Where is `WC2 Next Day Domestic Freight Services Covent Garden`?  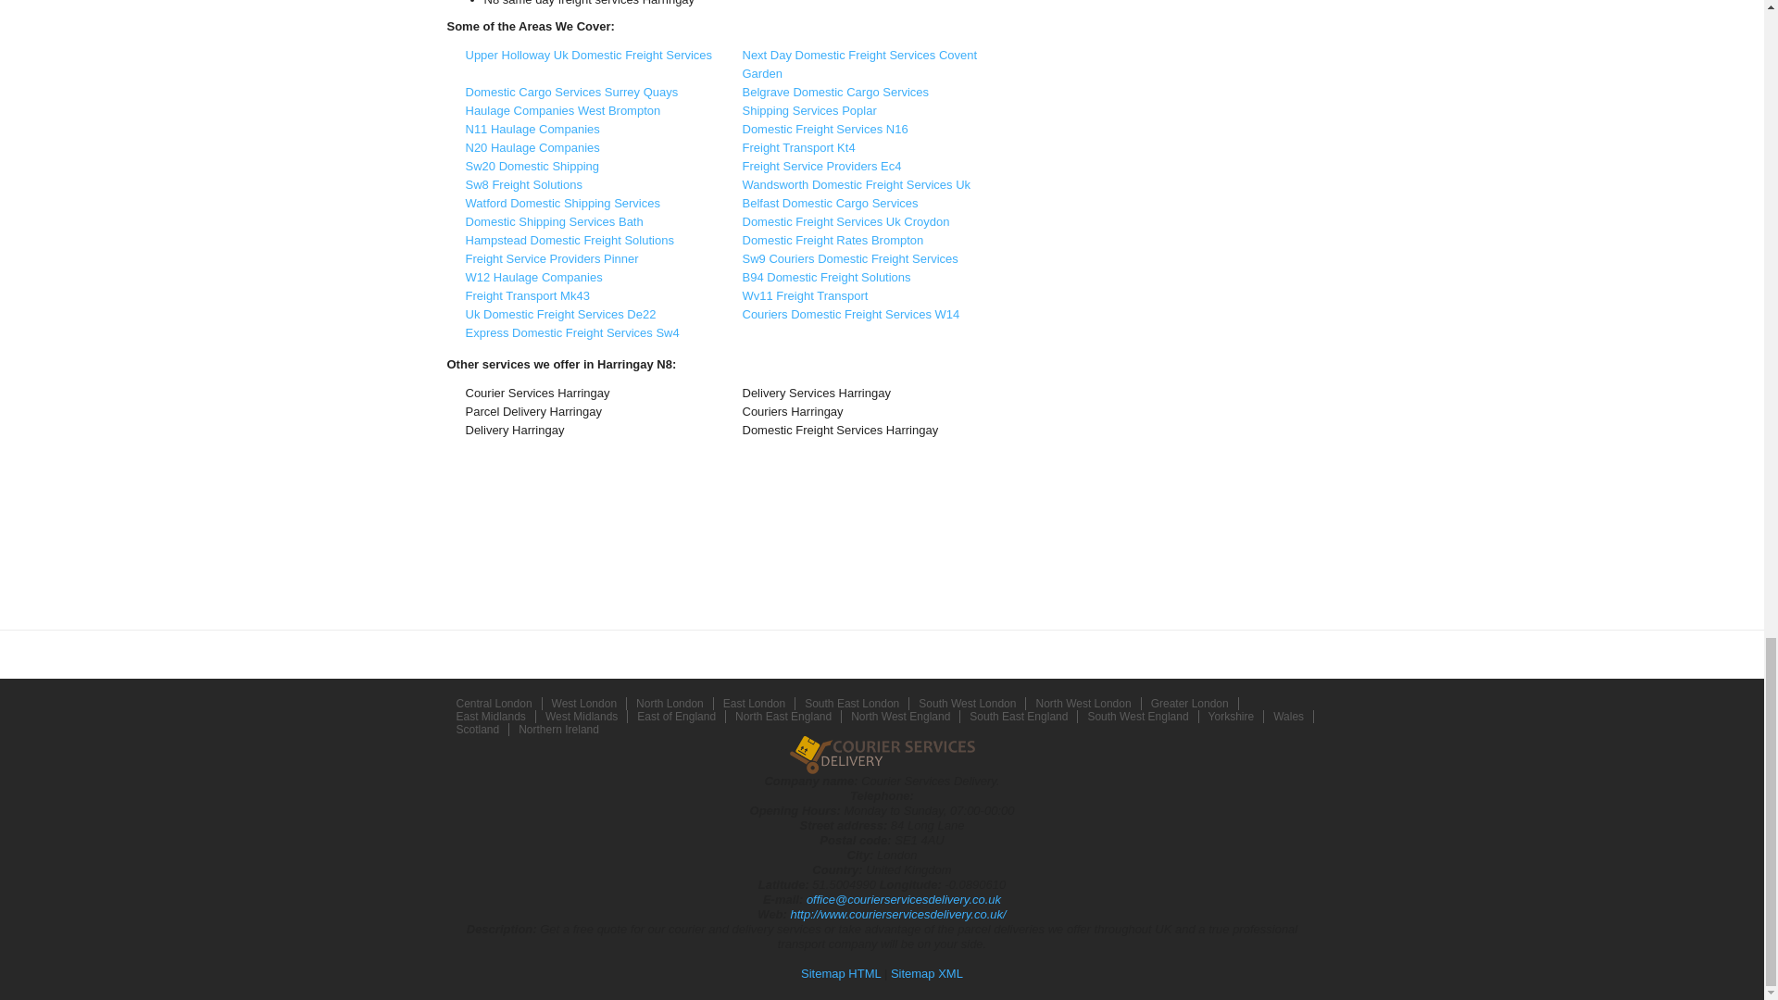 WC2 Next Day Domestic Freight Services Covent Garden is located at coordinates (860, 64).